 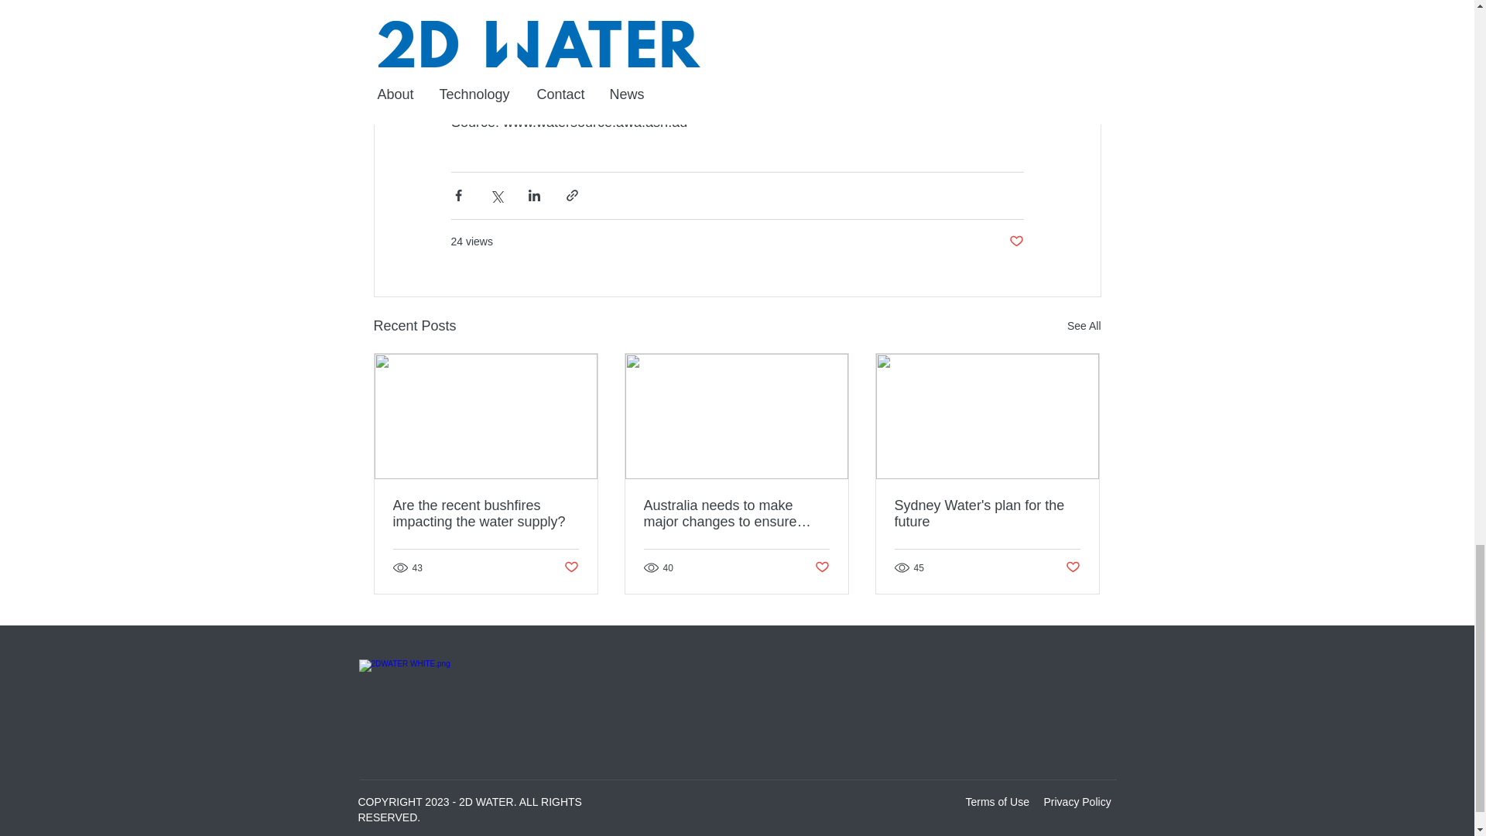 I want to click on See All, so click(x=1084, y=327).